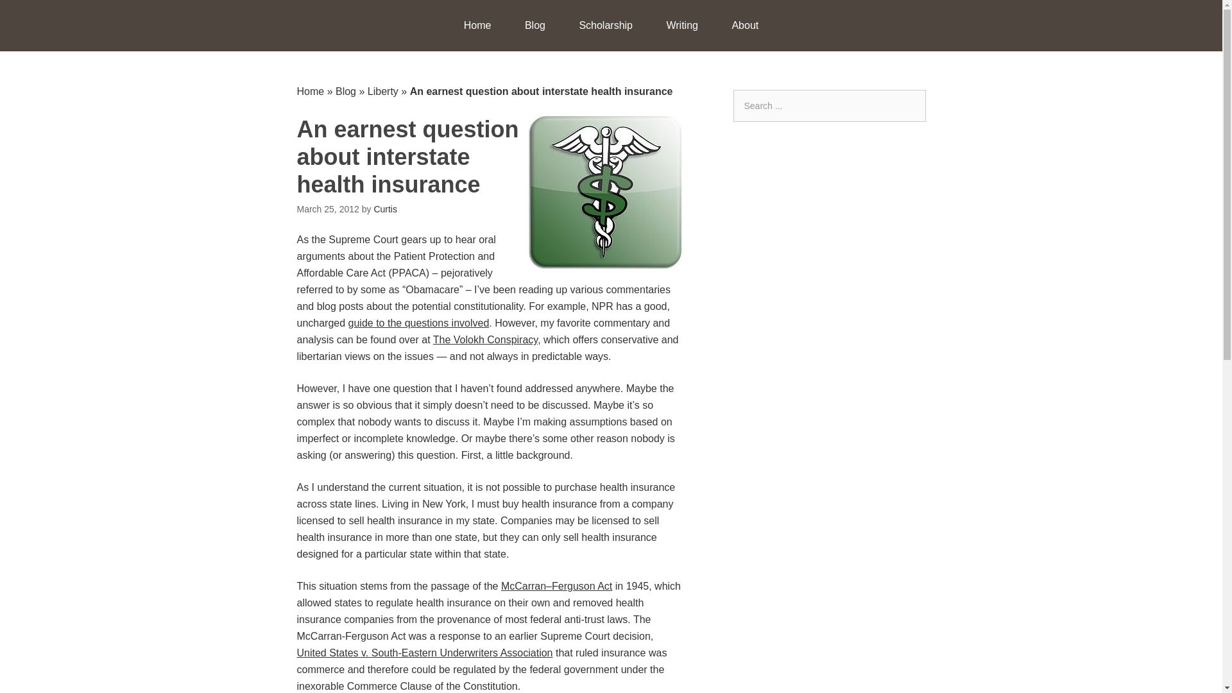  I want to click on Posts by Curtis, so click(385, 209).